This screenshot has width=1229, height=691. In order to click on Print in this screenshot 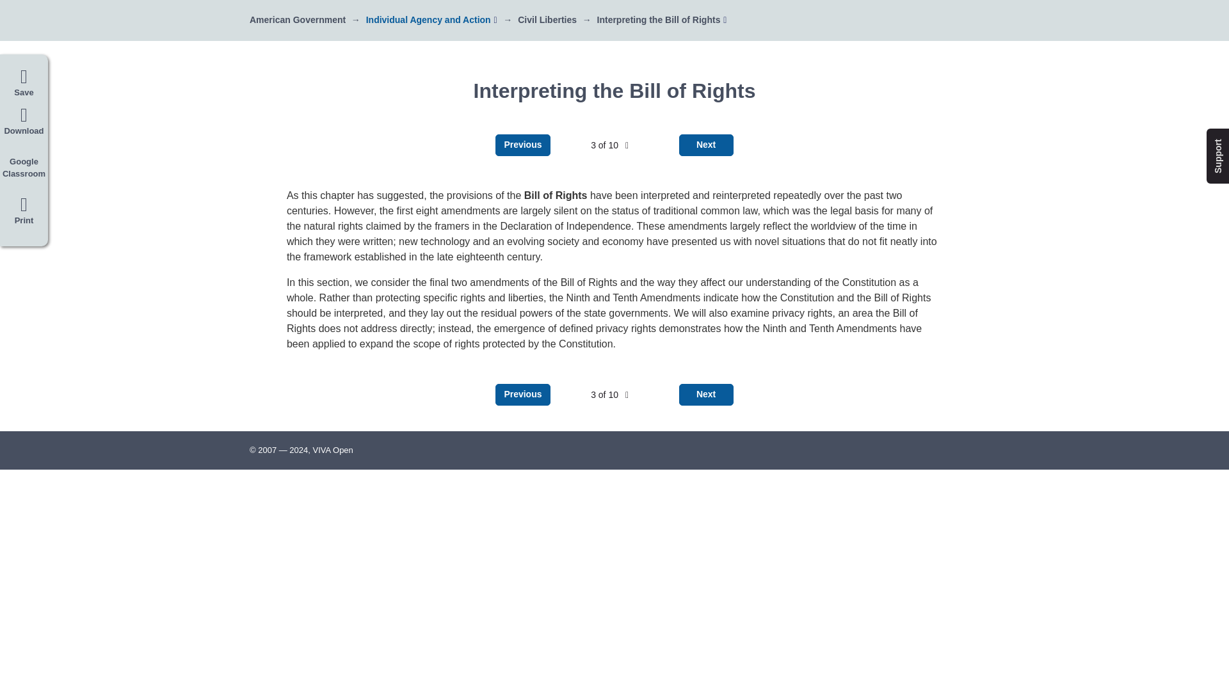, I will do `click(24, 214)`.